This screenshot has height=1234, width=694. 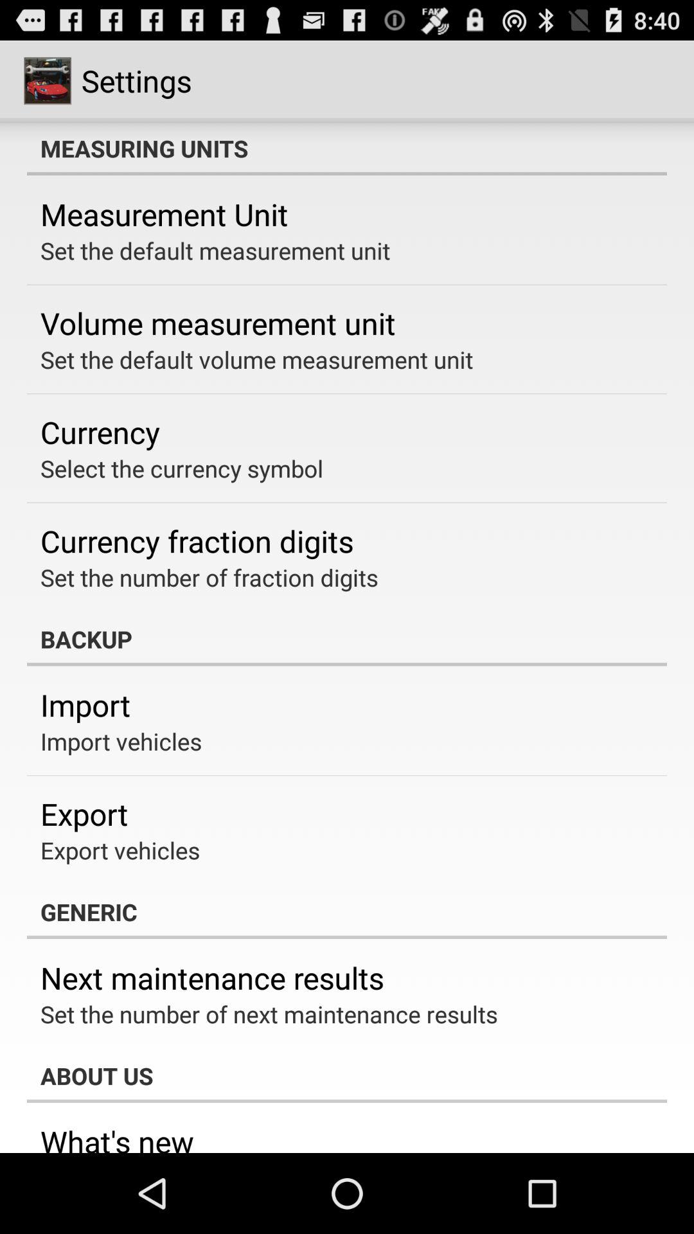 What do you see at coordinates (347, 912) in the screenshot?
I see `click the icon below the export vehicles` at bounding box center [347, 912].